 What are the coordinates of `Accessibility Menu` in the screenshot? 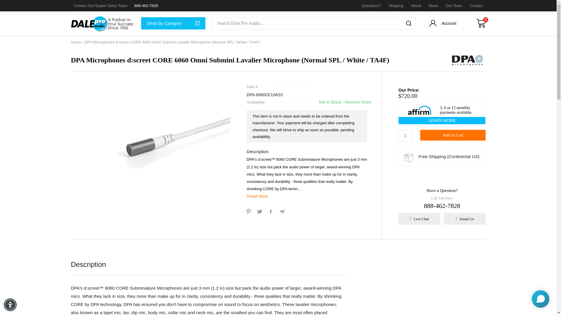 It's located at (10, 304).